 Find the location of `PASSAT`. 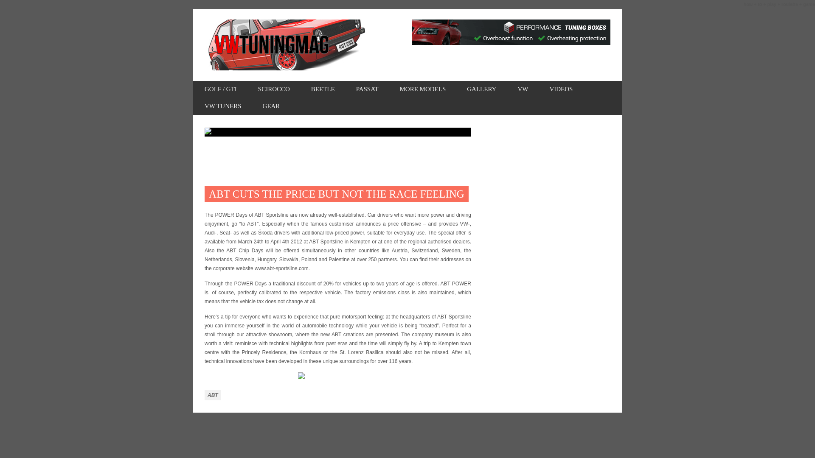

PASSAT is located at coordinates (368, 89).